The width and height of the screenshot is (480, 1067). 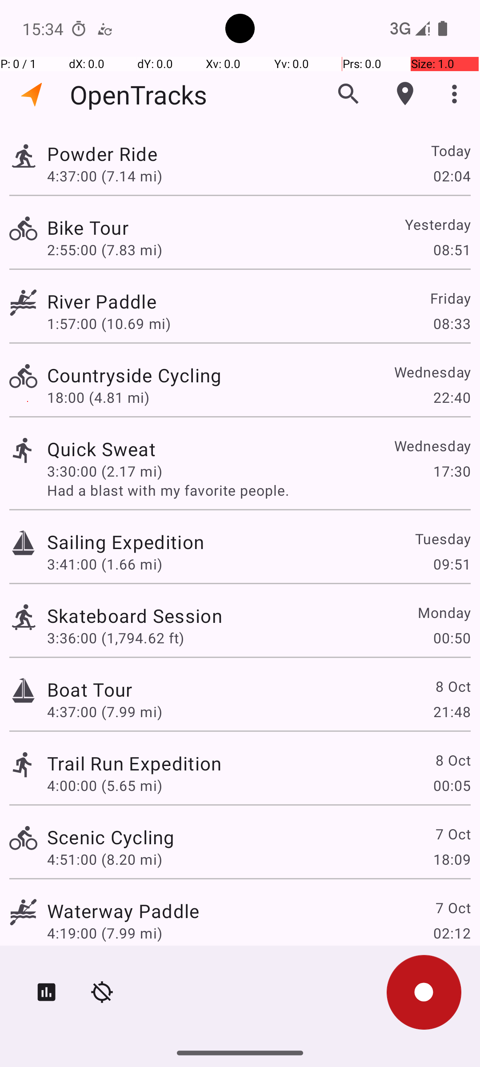 I want to click on 00:05, so click(x=452, y=785).